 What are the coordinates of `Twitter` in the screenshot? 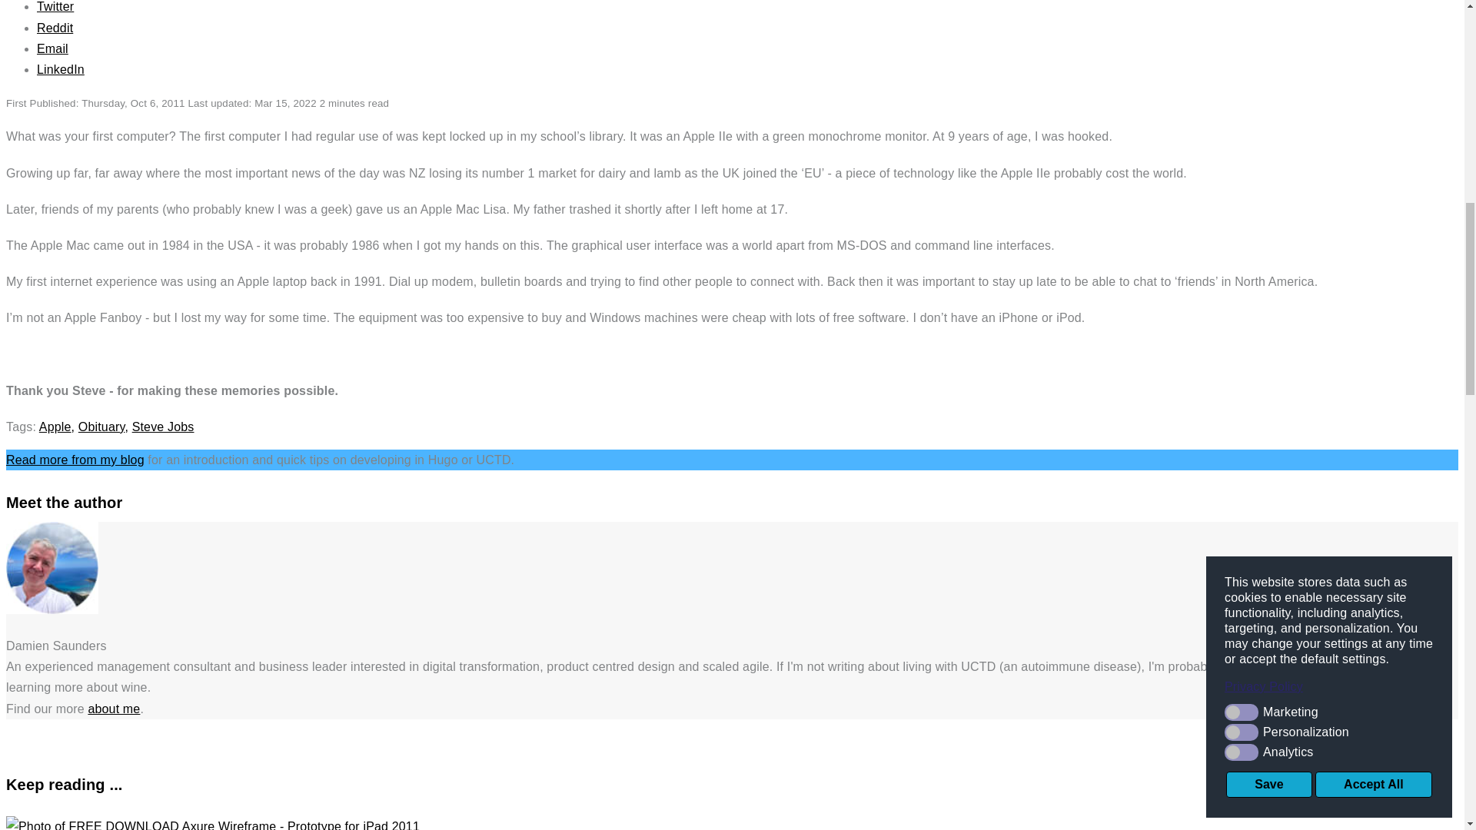 It's located at (55, 6).